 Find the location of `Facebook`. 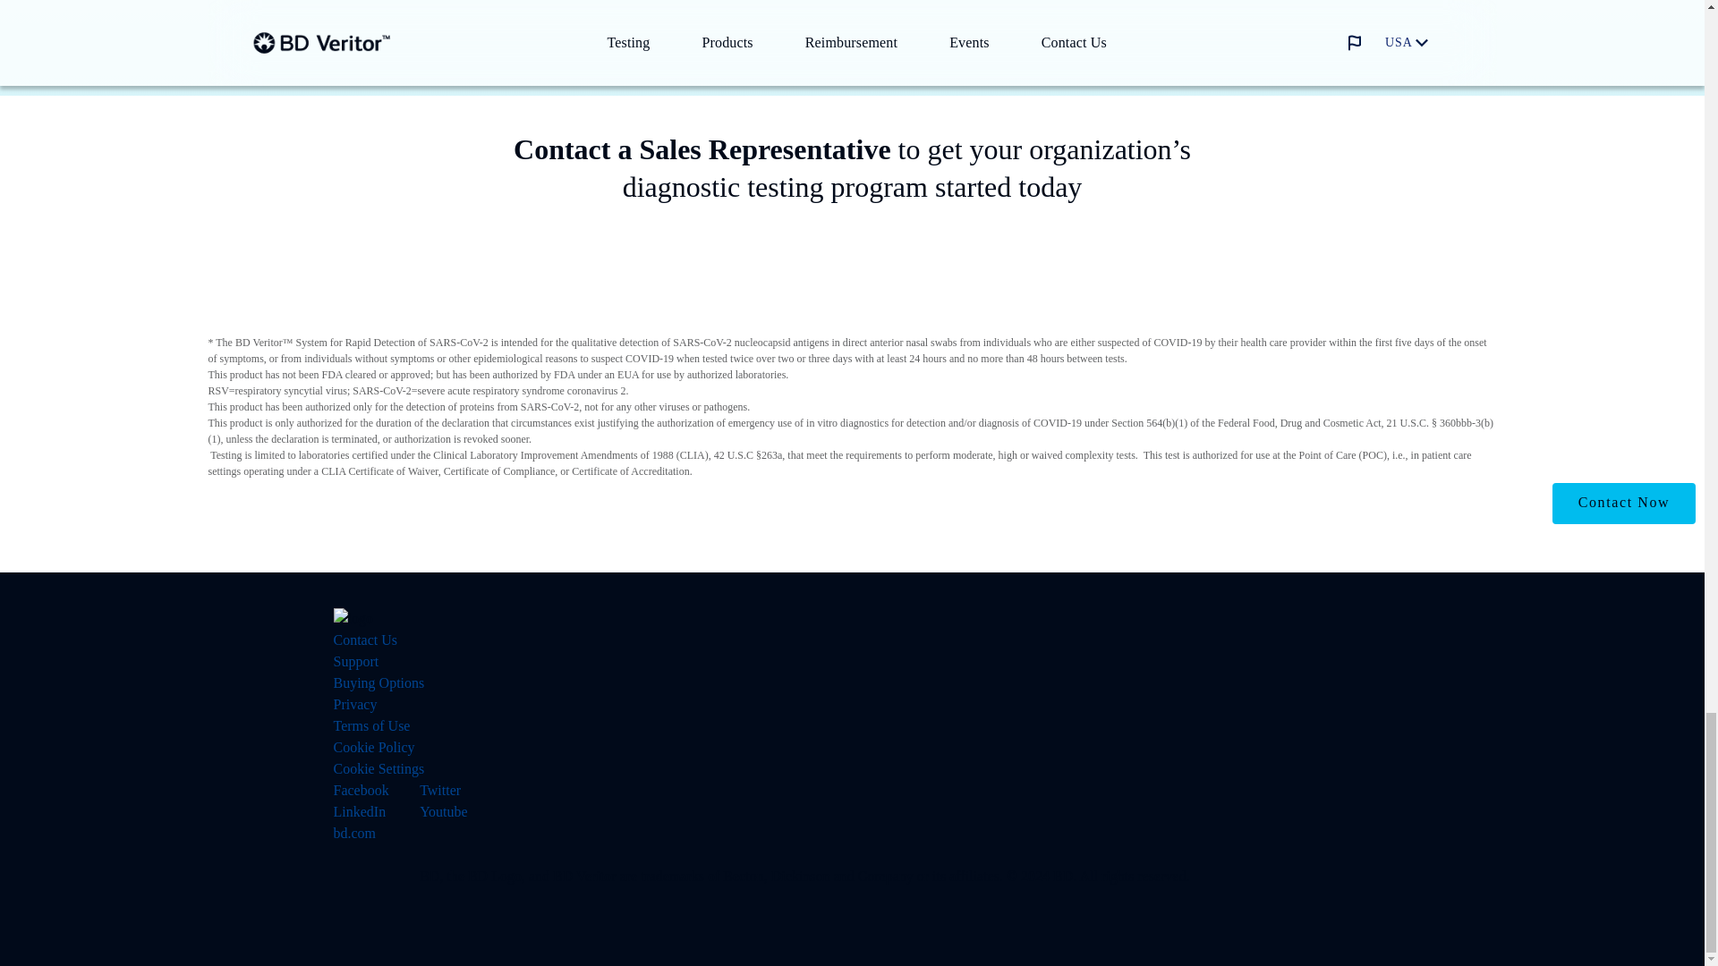

Facebook is located at coordinates (360, 790).